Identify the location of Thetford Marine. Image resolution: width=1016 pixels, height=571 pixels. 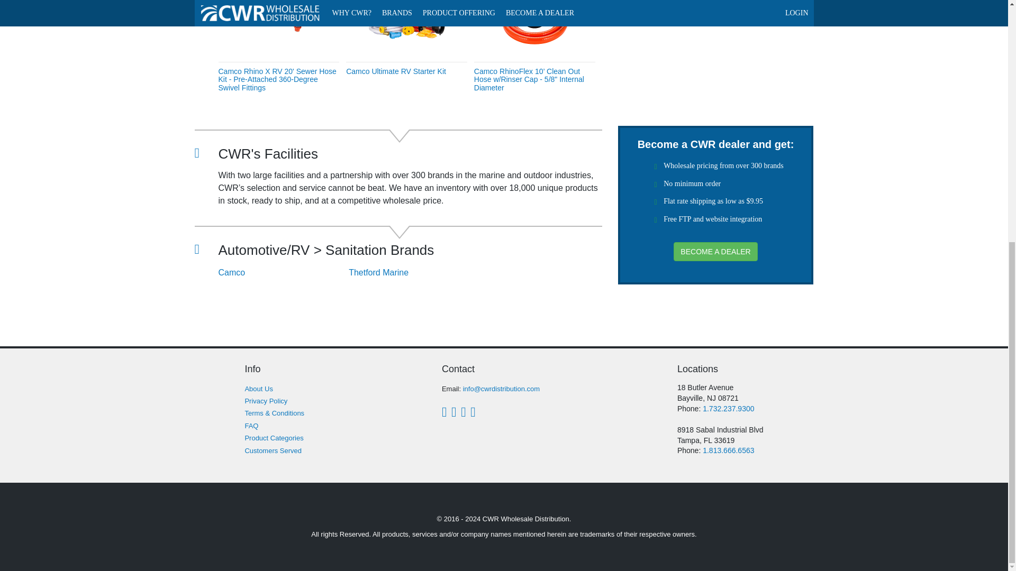
(414, 273).